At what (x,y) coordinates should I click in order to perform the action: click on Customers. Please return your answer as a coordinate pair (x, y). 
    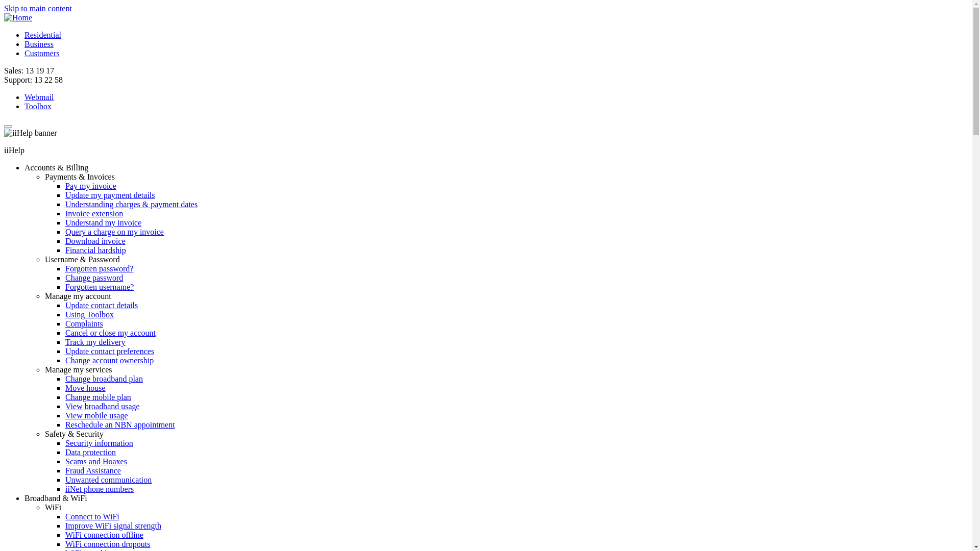
    Looking at the image, I should click on (42, 53).